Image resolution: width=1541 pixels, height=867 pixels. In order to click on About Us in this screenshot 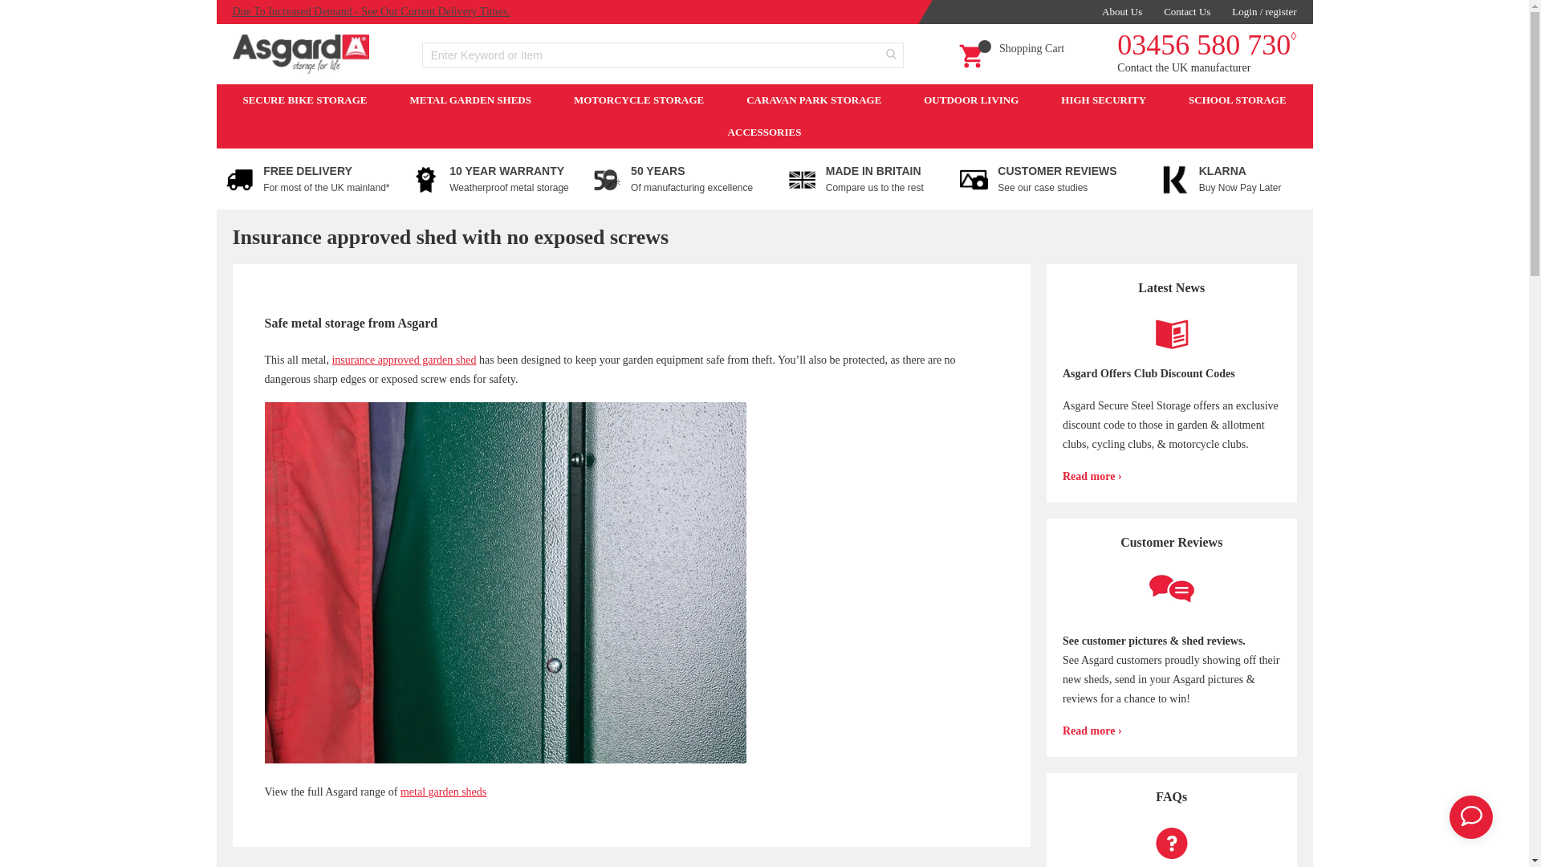, I will do `click(1121, 11)`.